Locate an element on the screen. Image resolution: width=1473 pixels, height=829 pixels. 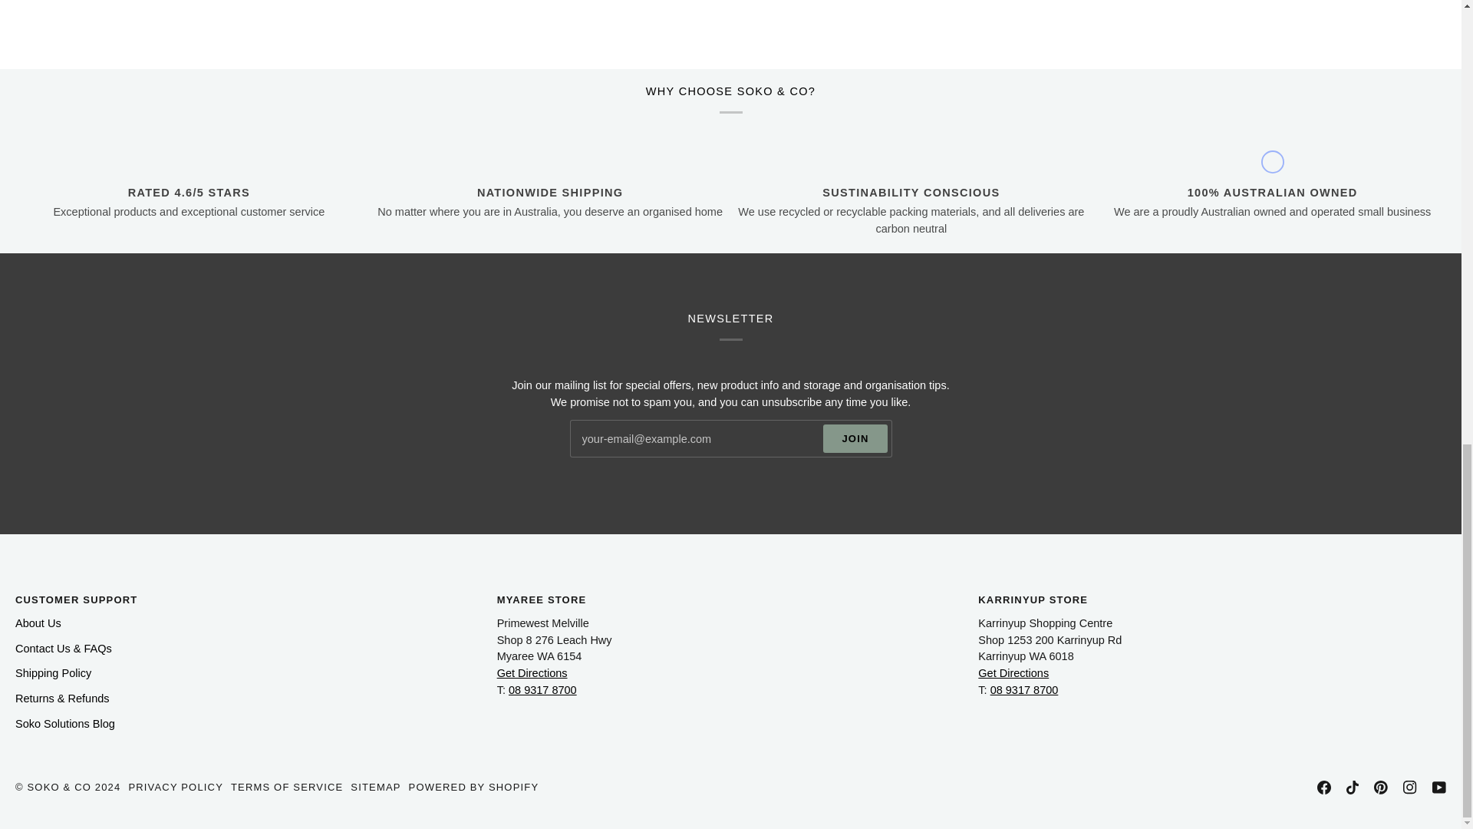
Facebook is located at coordinates (1324, 788).